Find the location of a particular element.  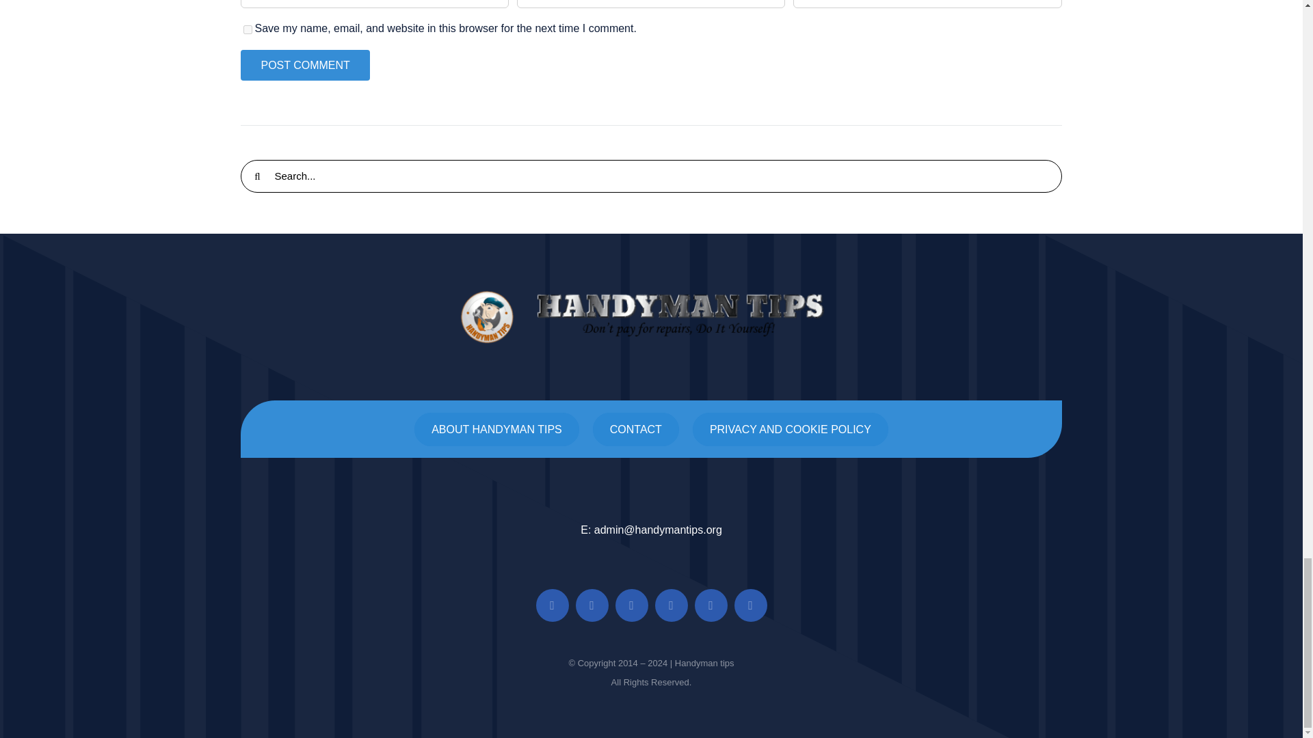

Post Comment is located at coordinates (304, 65).